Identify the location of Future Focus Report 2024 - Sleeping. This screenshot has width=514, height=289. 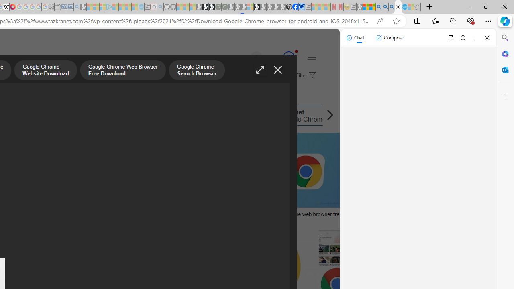
(224, 7).